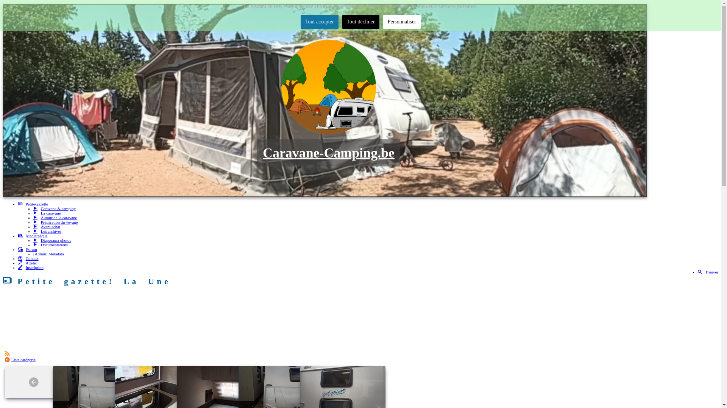  What do you see at coordinates (708, 272) in the screenshot?
I see `Trouver` at bounding box center [708, 272].